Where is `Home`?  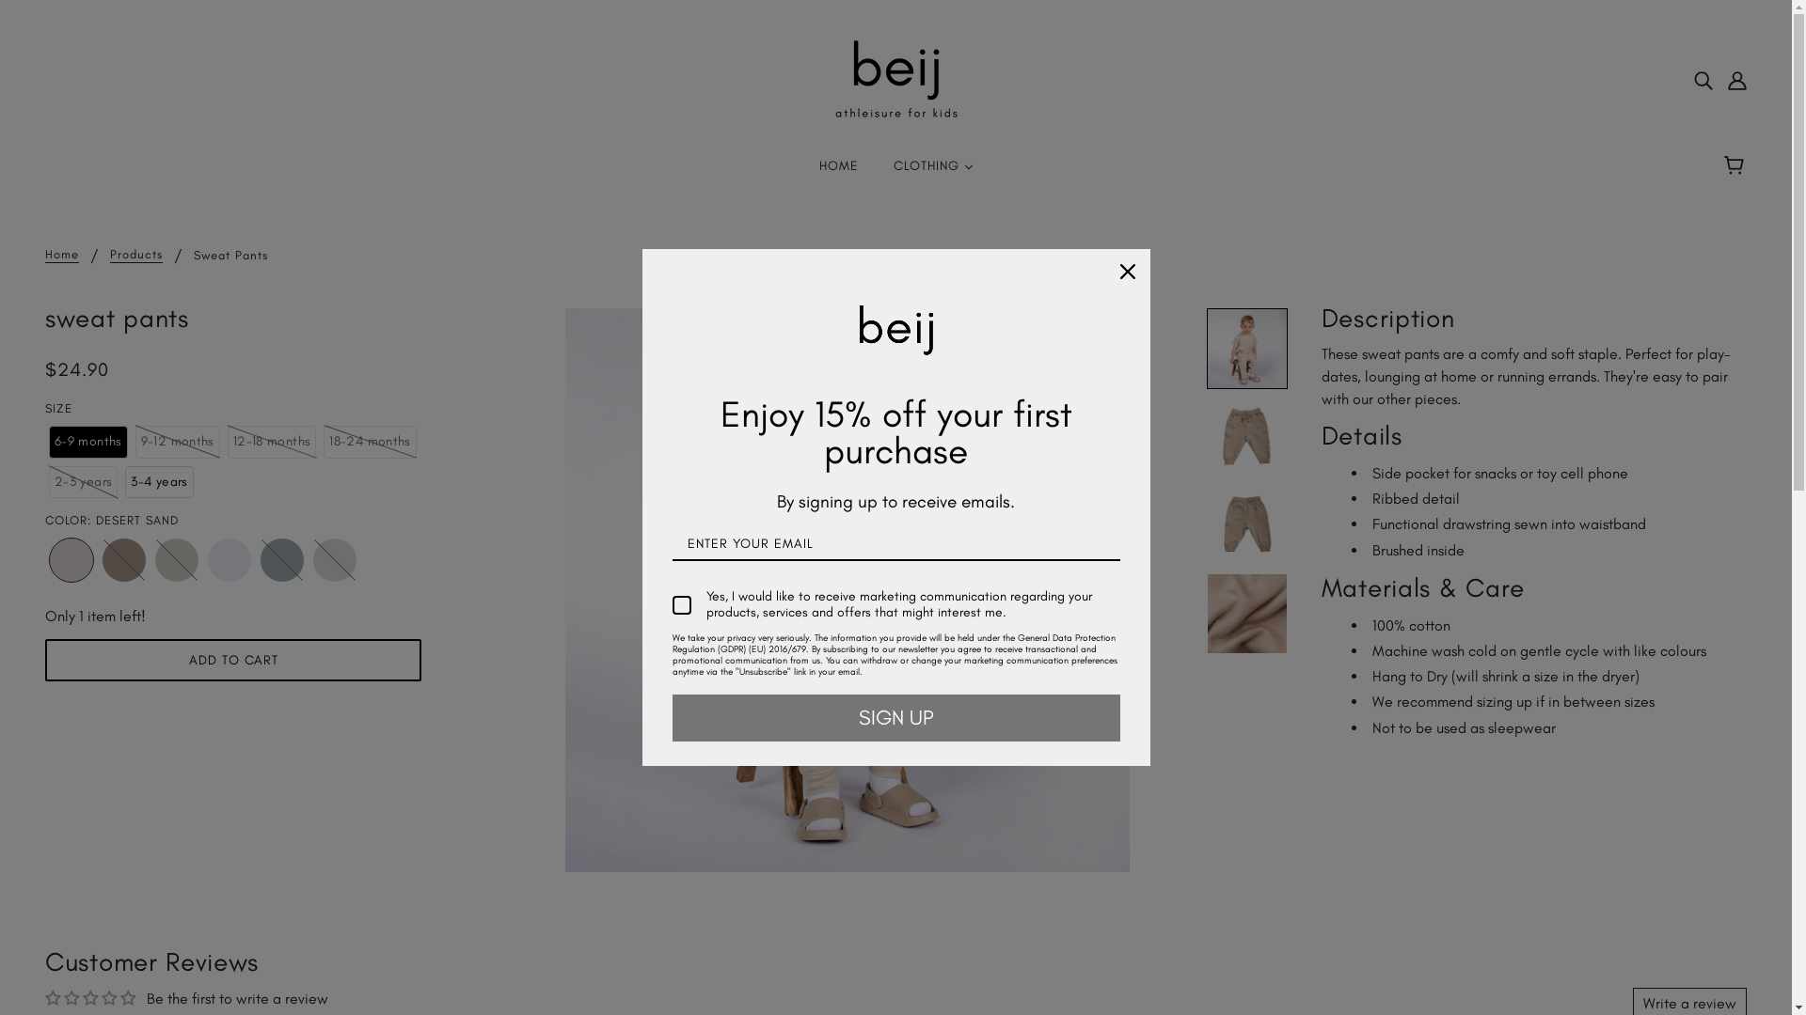
Home is located at coordinates (62, 256).